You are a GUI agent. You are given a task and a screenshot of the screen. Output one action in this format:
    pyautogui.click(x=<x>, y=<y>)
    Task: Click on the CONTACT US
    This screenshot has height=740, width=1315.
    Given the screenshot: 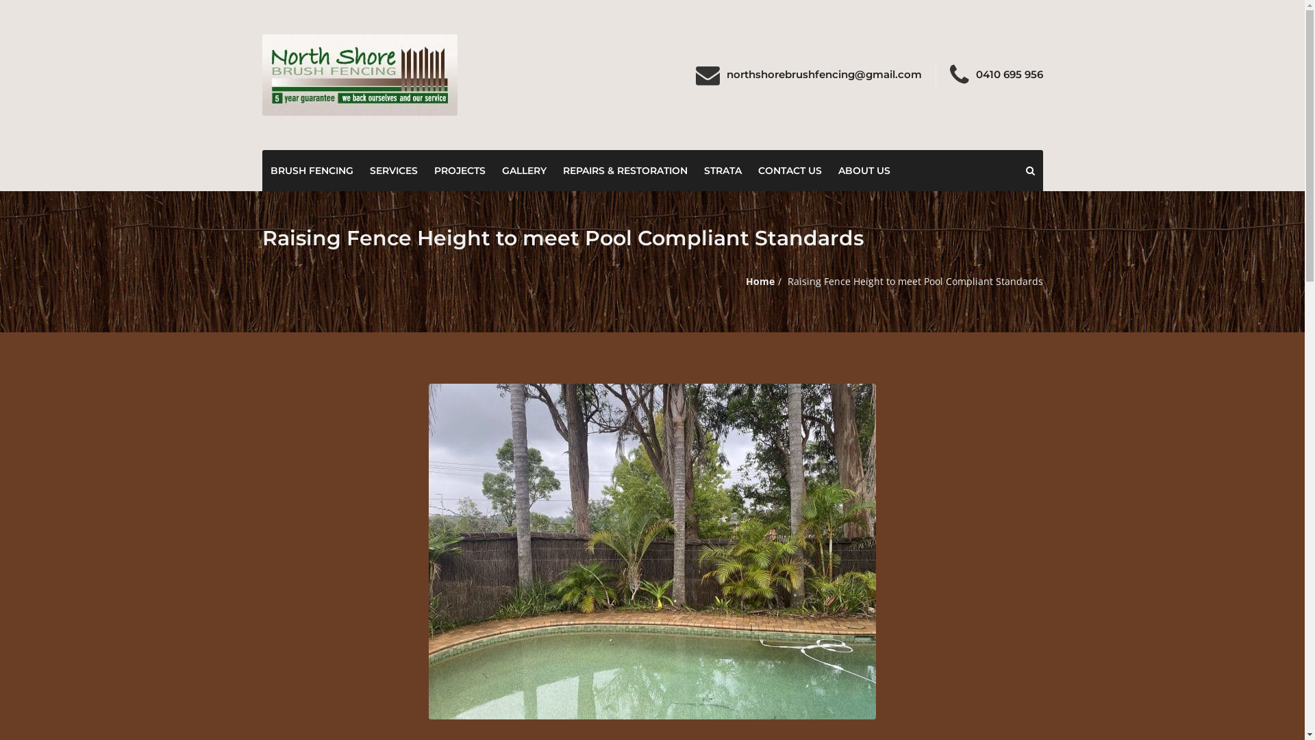 What is the action you would take?
    pyautogui.click(x=789, y=171)
    